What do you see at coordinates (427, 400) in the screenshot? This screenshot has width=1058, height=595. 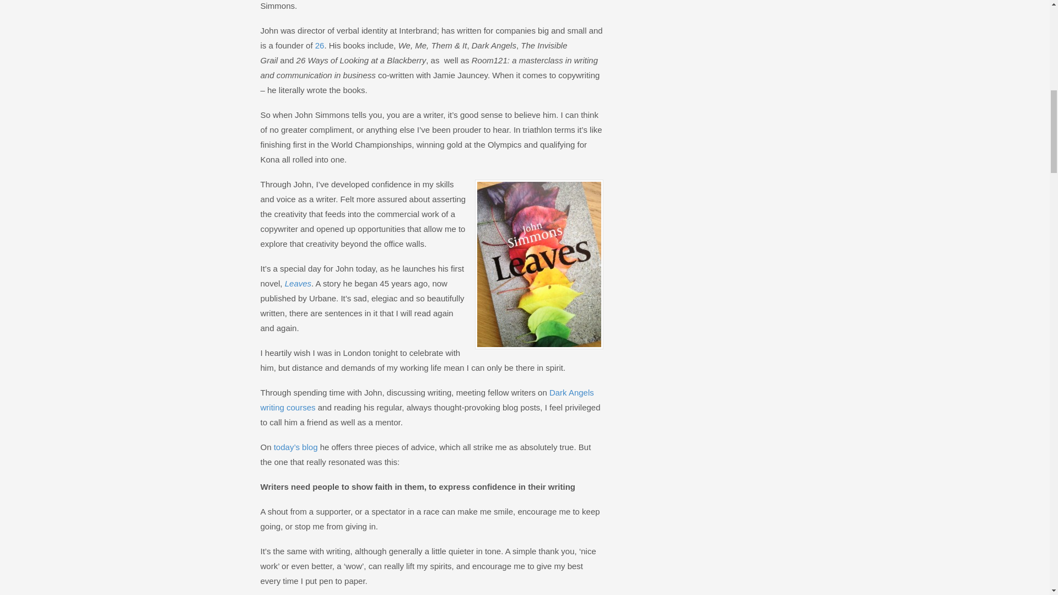 I see `Dark Angels writing courses` at bounding box center [427, 400].